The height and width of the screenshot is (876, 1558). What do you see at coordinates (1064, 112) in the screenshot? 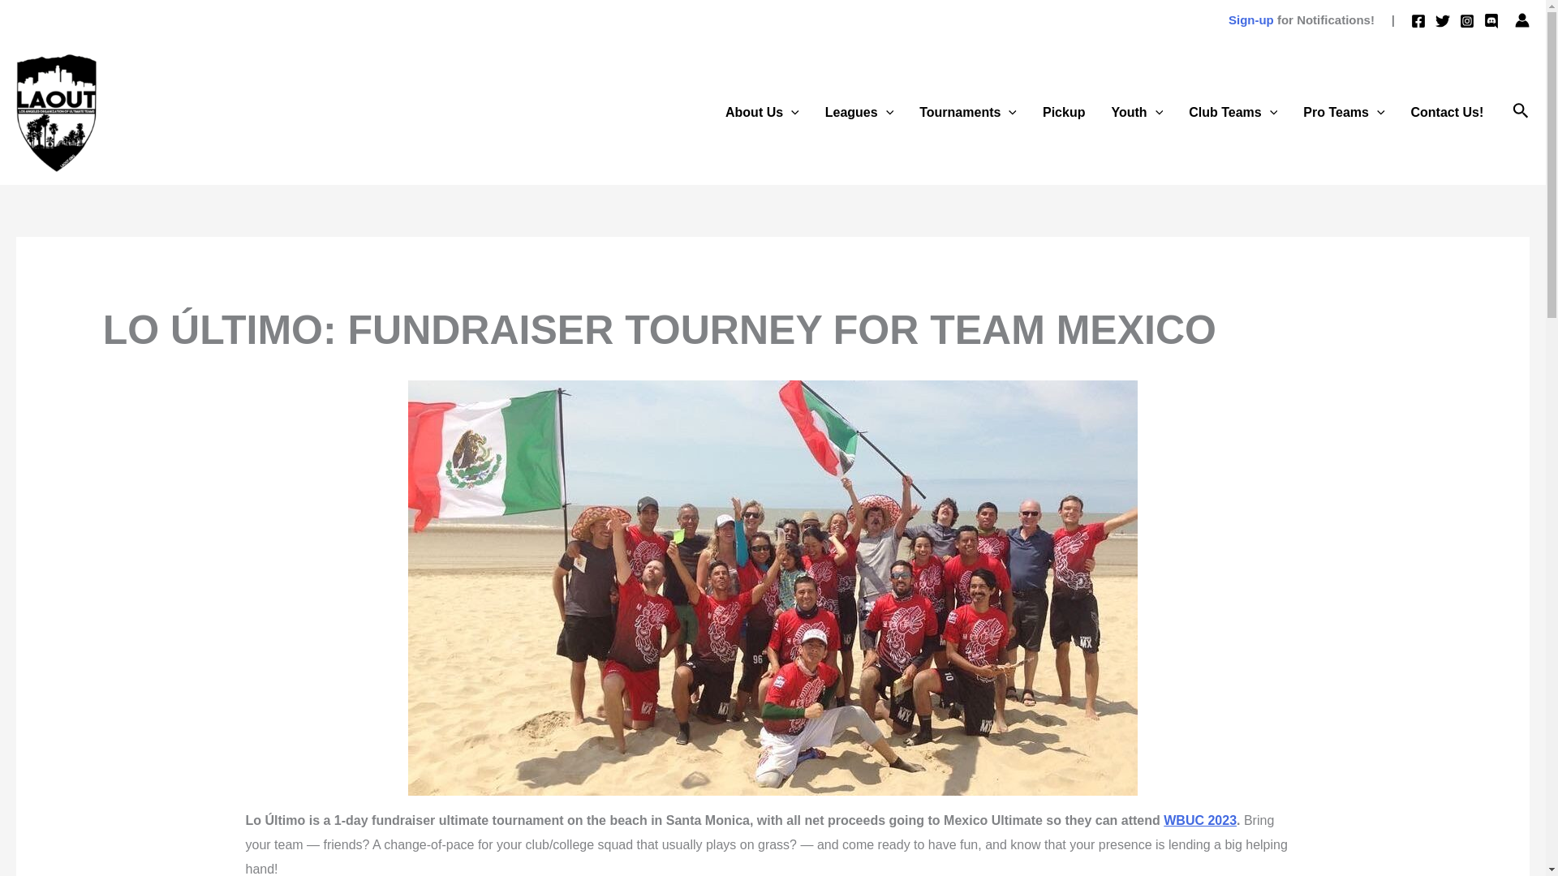
I see `Pickup` at bounding box center [1064, 112].